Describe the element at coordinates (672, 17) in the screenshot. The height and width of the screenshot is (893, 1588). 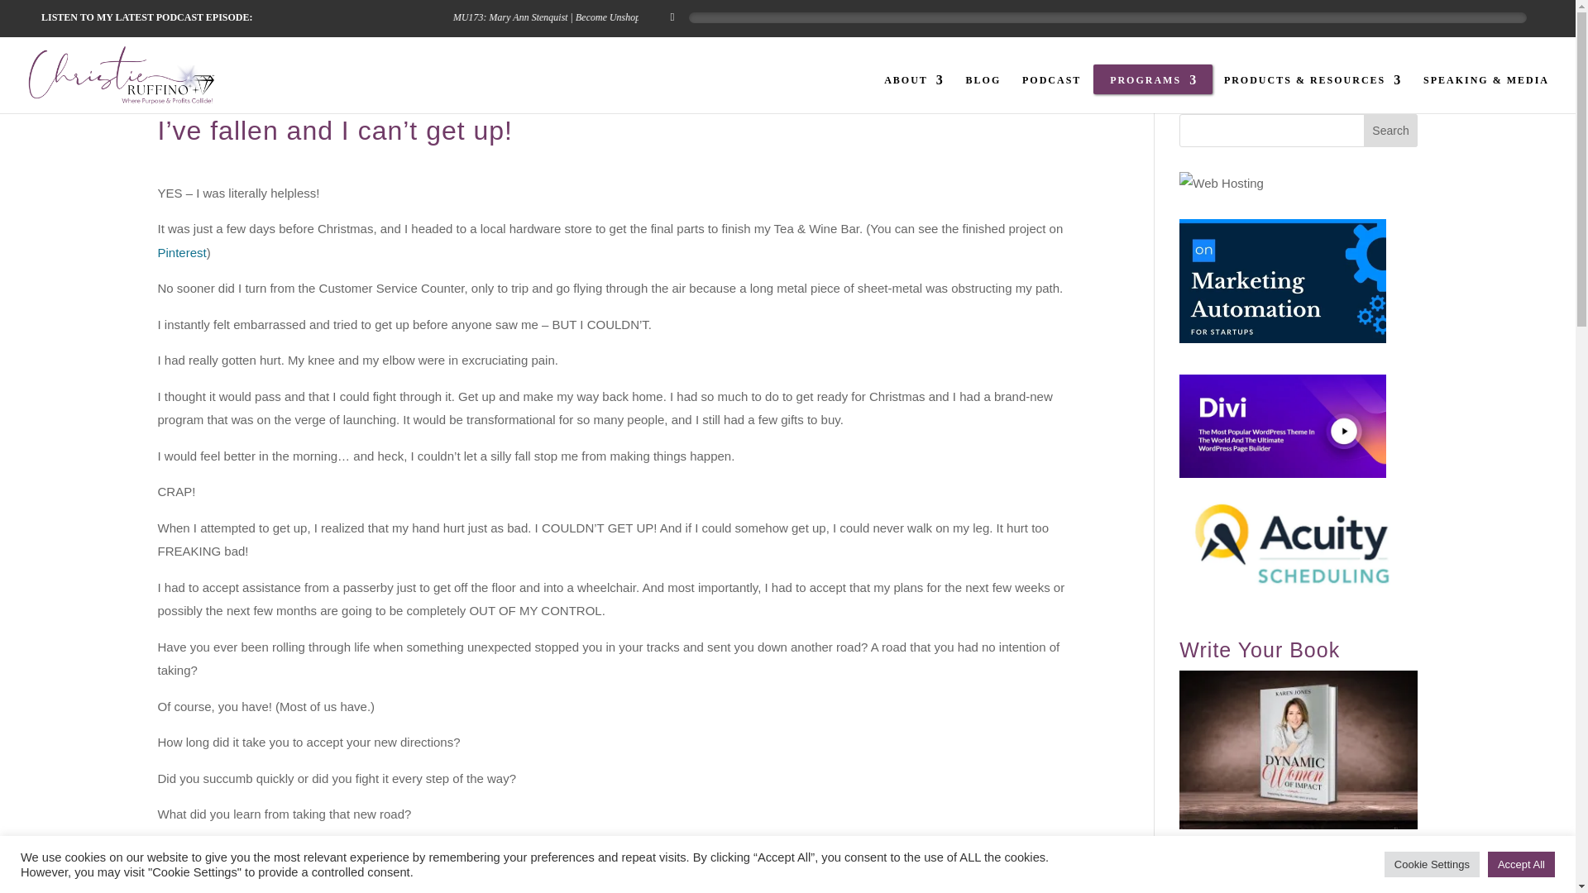
I see `Play` at that location.